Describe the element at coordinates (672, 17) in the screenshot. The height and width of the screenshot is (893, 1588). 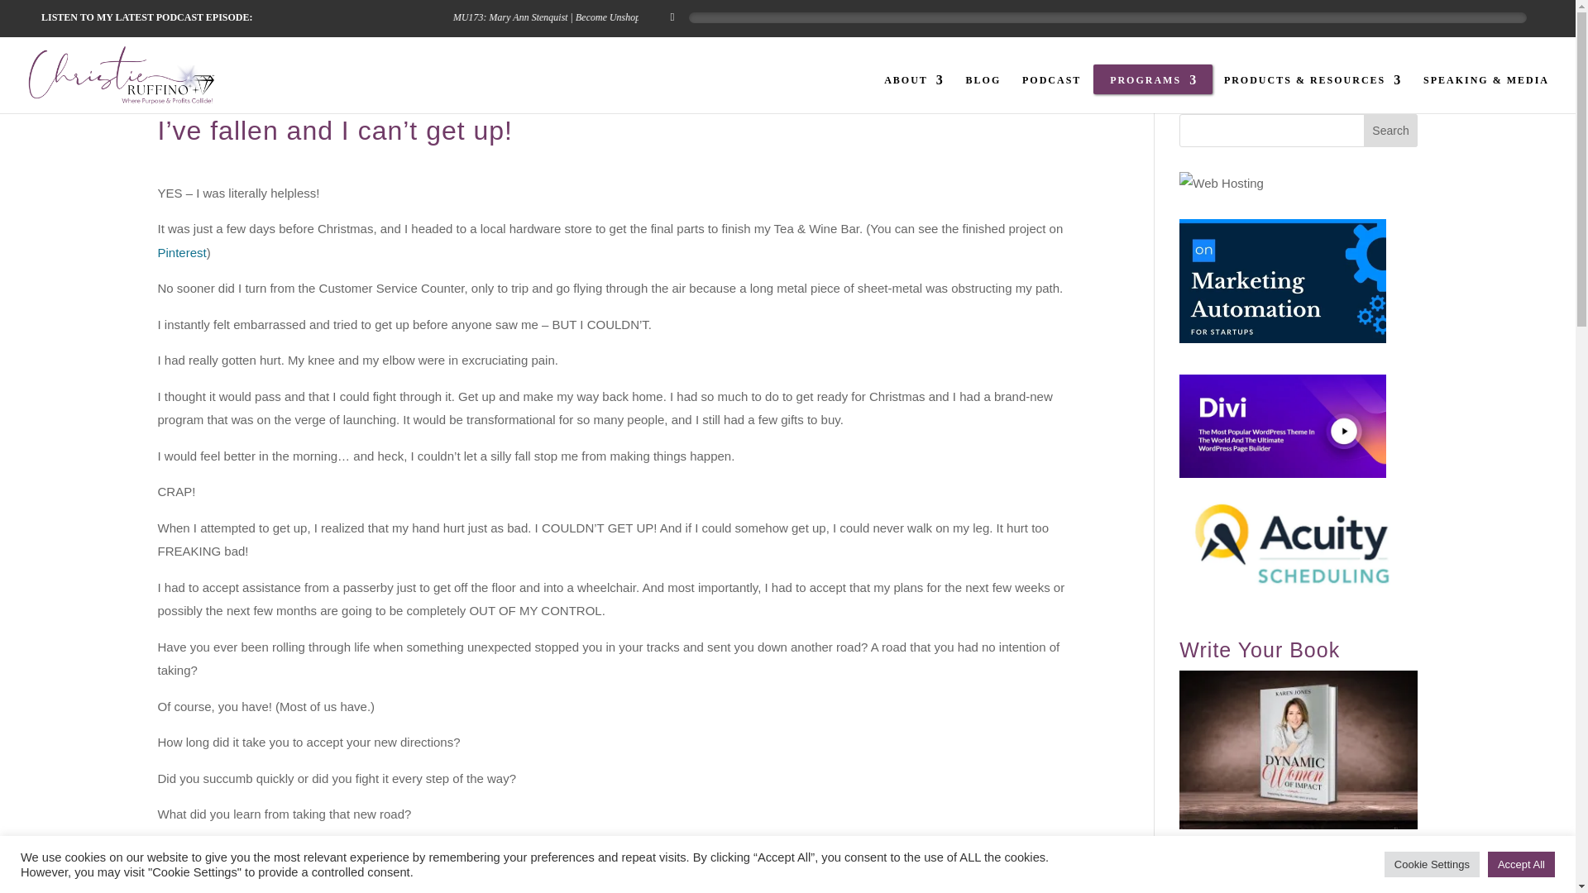
I see `Play` at that location.